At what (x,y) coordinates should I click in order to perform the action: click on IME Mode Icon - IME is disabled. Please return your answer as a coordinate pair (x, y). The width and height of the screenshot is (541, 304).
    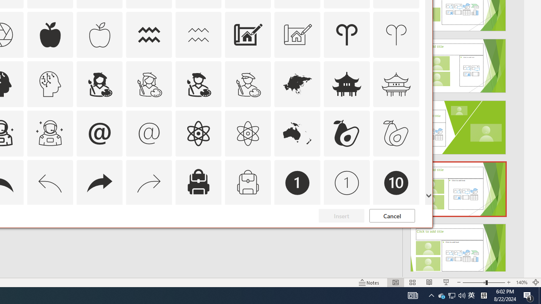
    Looking at the image, I should click on (471, 296).